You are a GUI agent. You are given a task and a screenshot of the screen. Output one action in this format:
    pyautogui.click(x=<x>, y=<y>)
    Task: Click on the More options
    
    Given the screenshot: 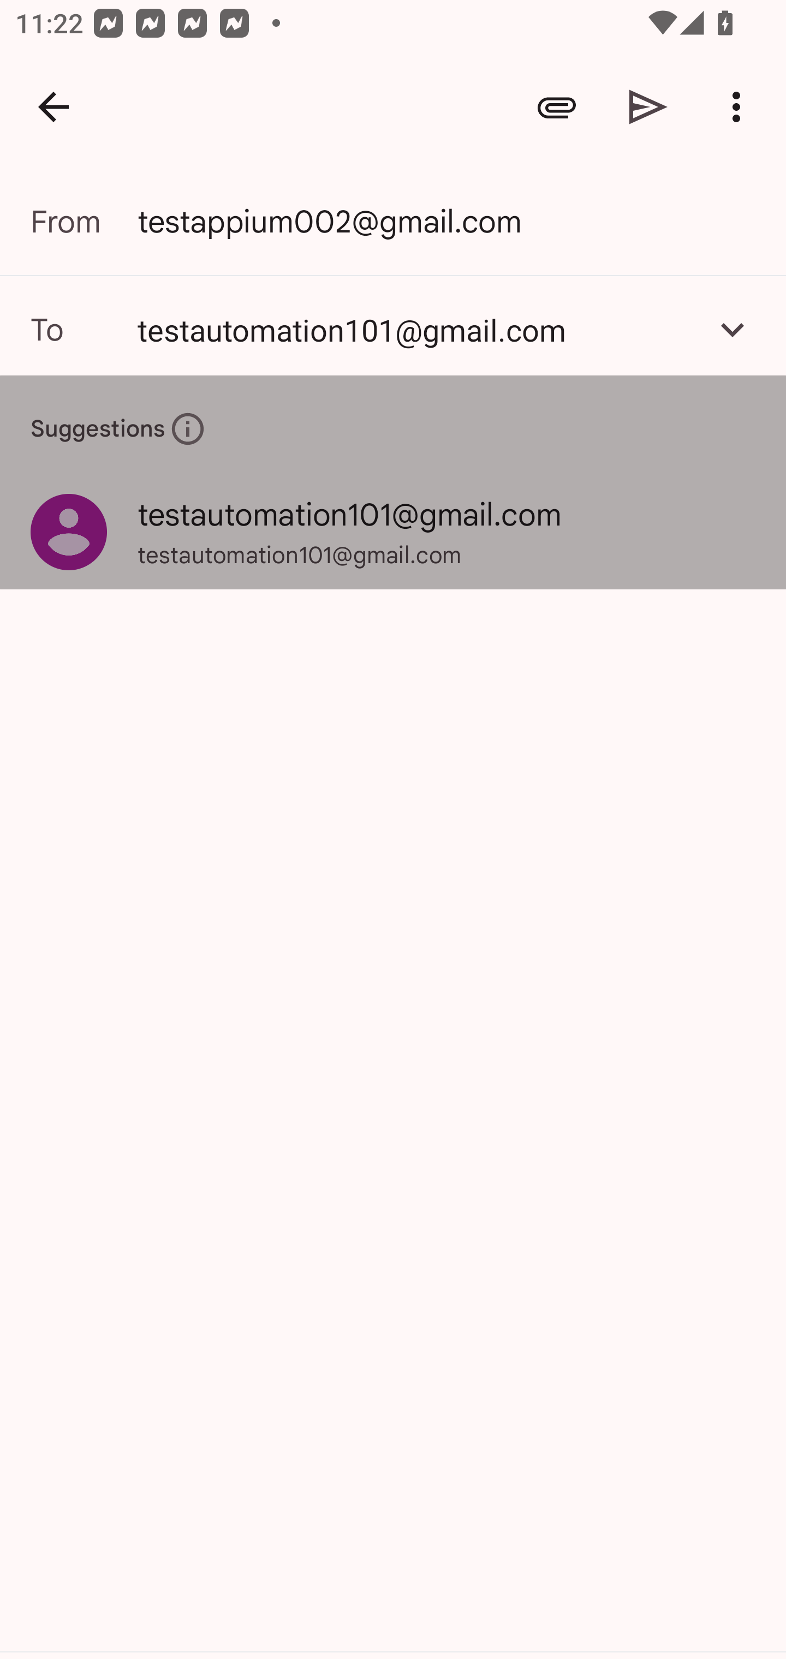 What is the action you would take?
    pyautogui.click(x=740, y=107)
    